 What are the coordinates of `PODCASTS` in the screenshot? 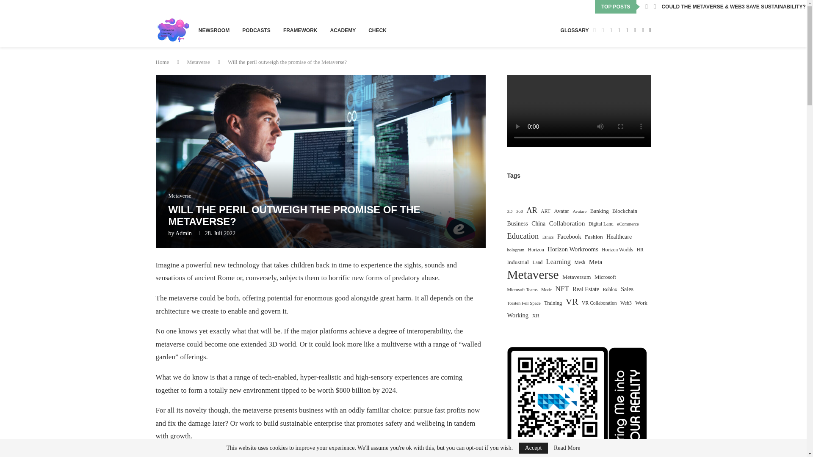 It's located at (257, 30).